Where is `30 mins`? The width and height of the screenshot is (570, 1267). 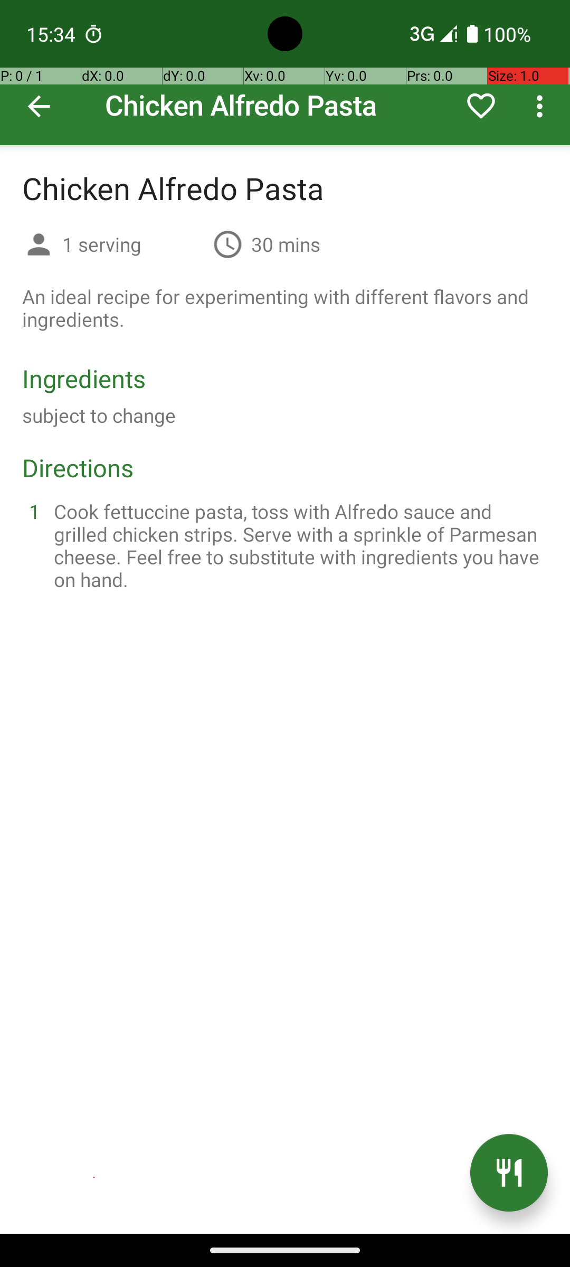 30 mins is located at coordinates (286, 244).